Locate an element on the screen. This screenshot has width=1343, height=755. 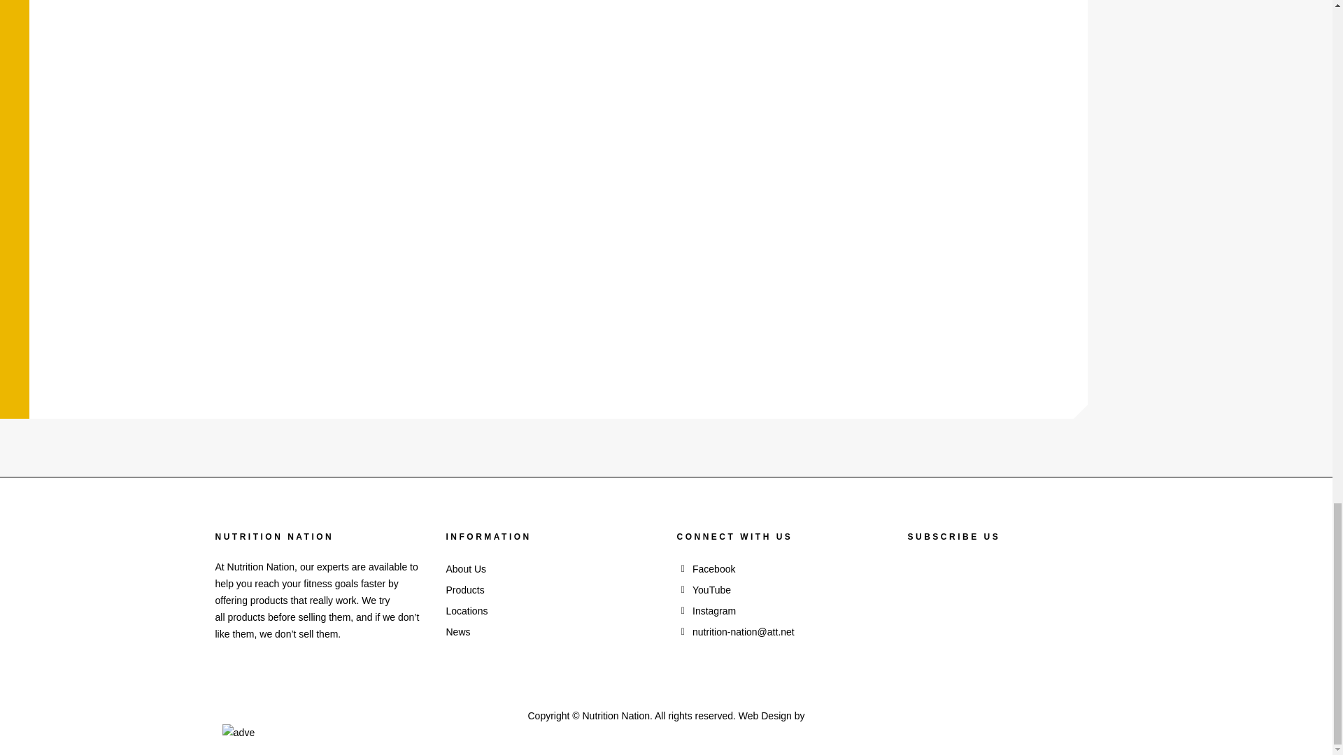
Instagram is located at coordinates (781, 610).